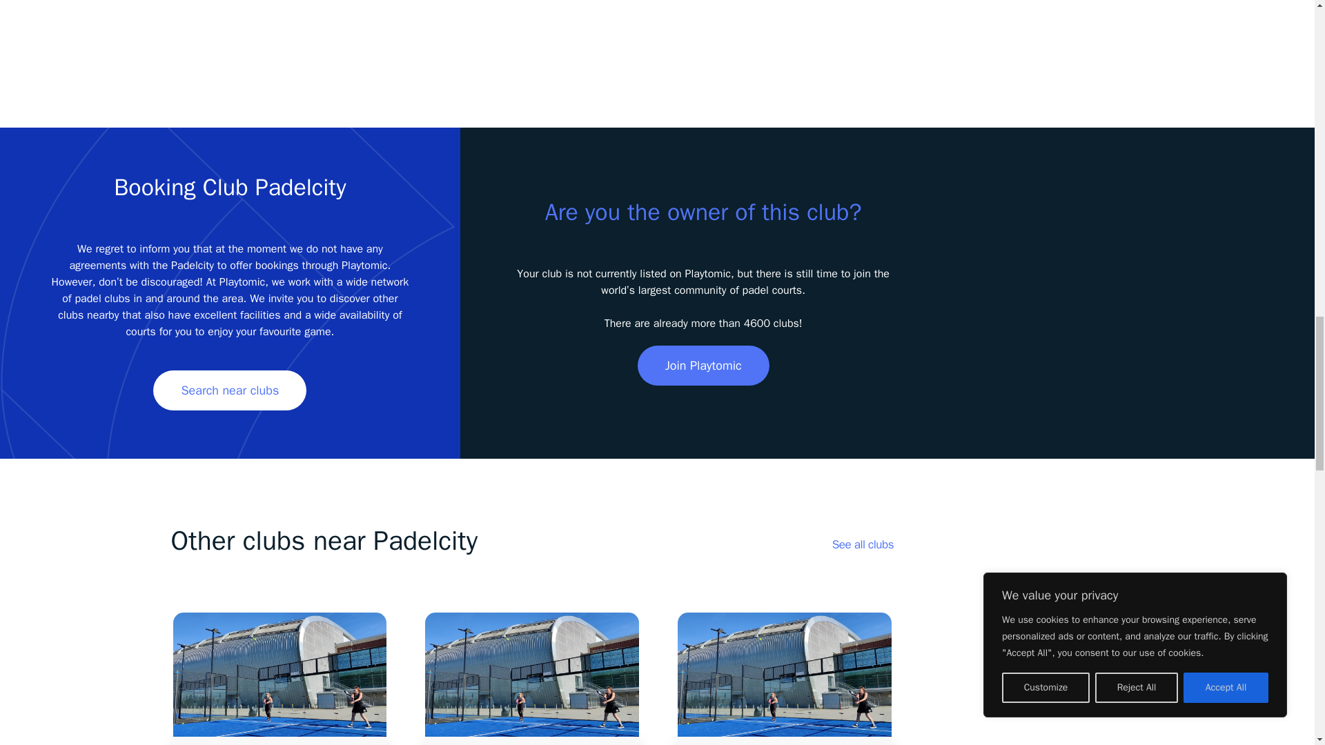 This screenshot has width=1325, height=745. What do you see at coordinates (229, 390) in the screenshot?
I see `Search near clubs` at bounding box center [229, 390].